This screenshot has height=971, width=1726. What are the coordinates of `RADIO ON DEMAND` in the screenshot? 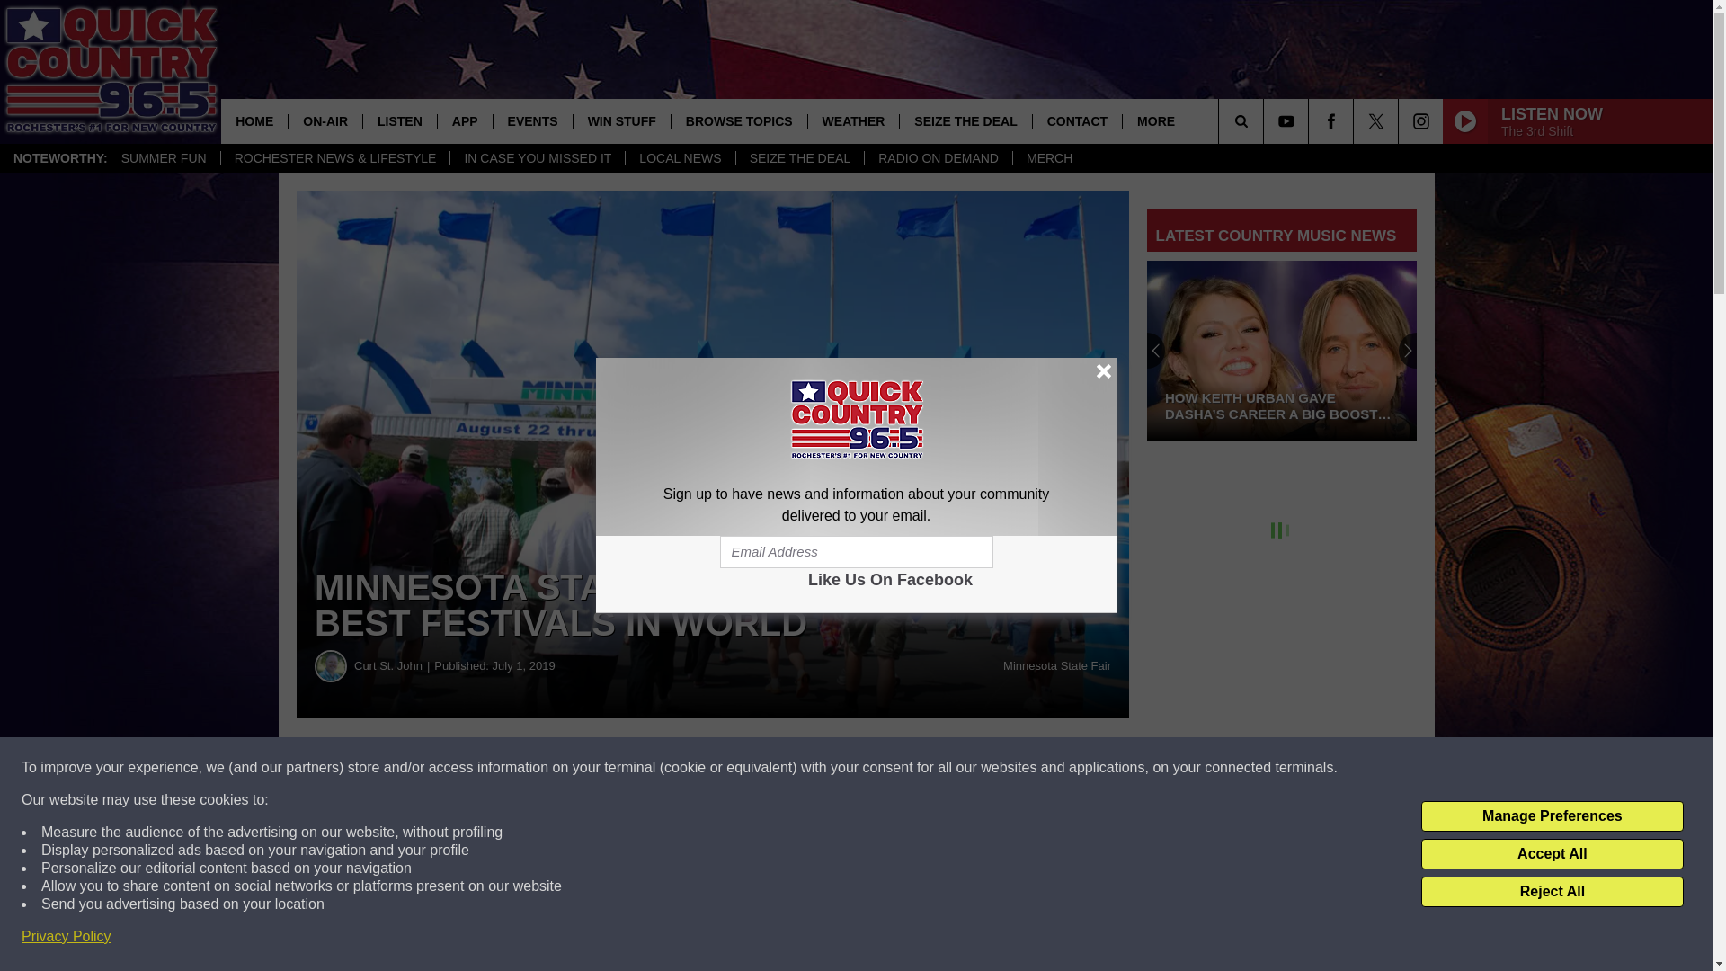 It's located at (938, 158).